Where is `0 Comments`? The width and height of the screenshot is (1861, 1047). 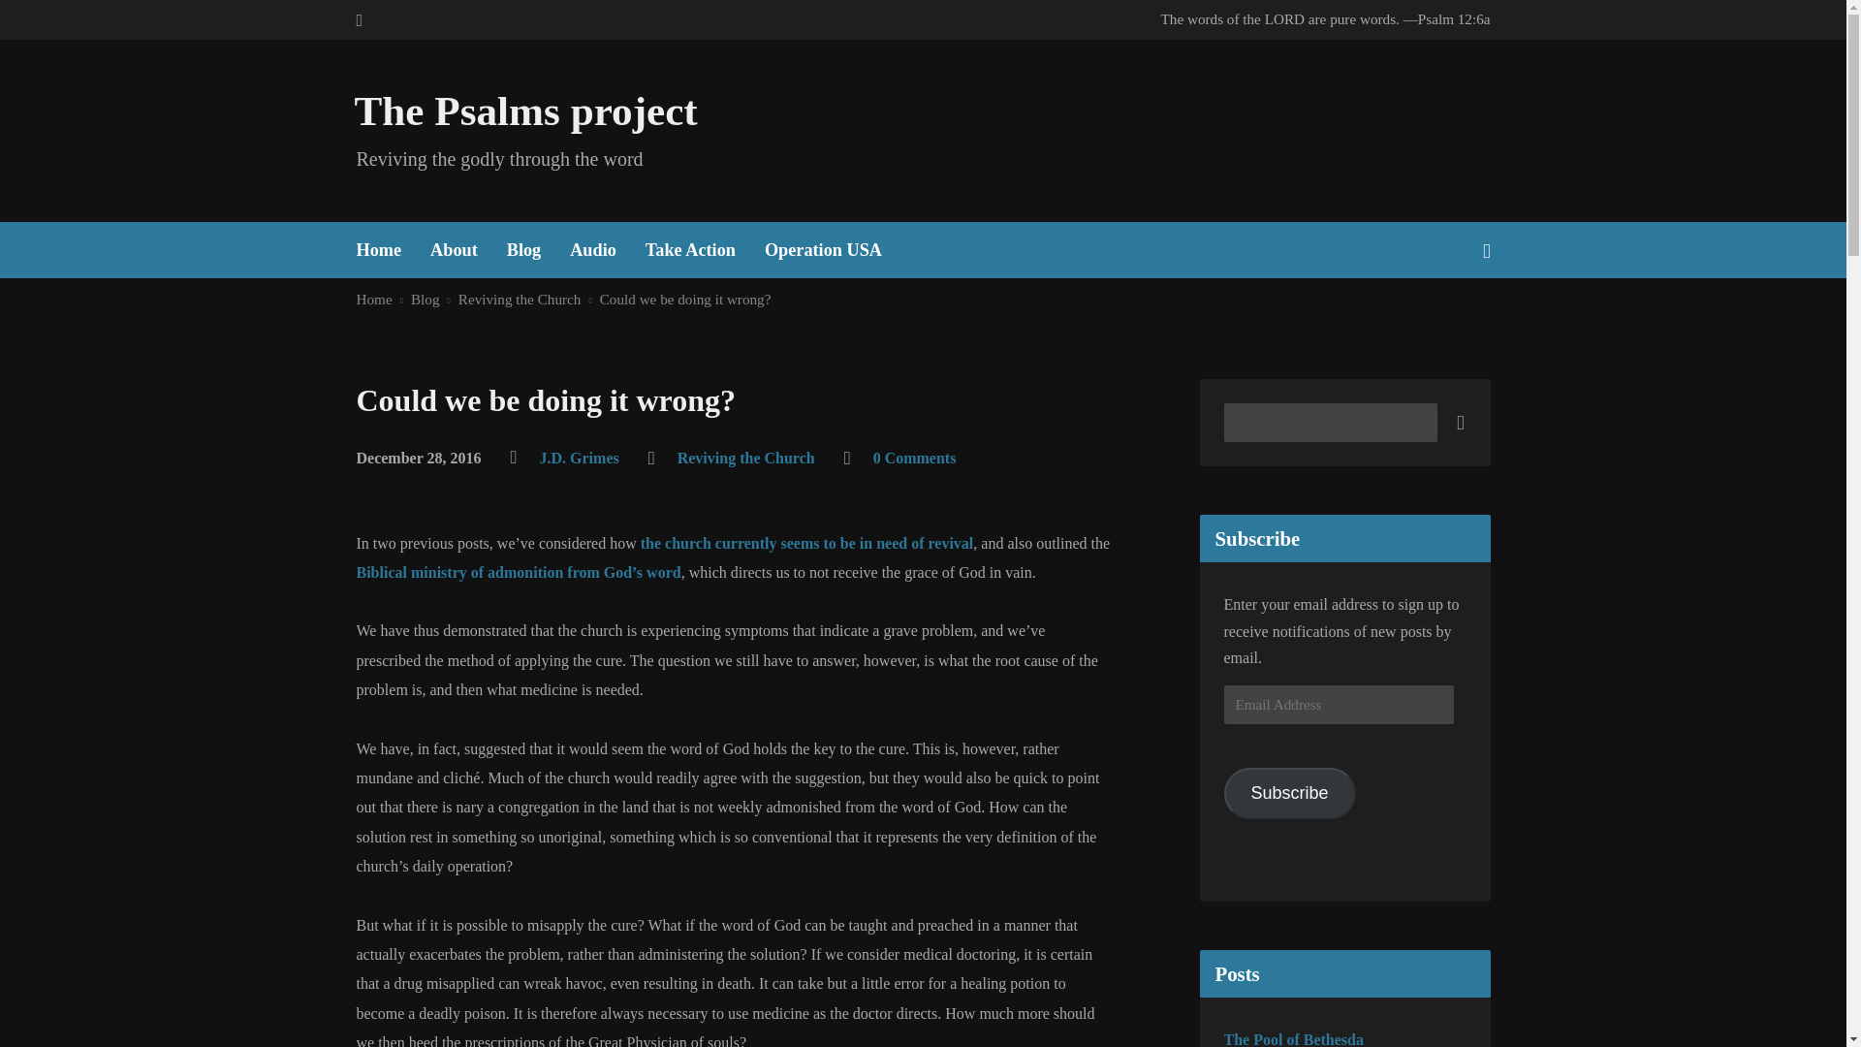 0 Comments is located at coordinates (914, 458).